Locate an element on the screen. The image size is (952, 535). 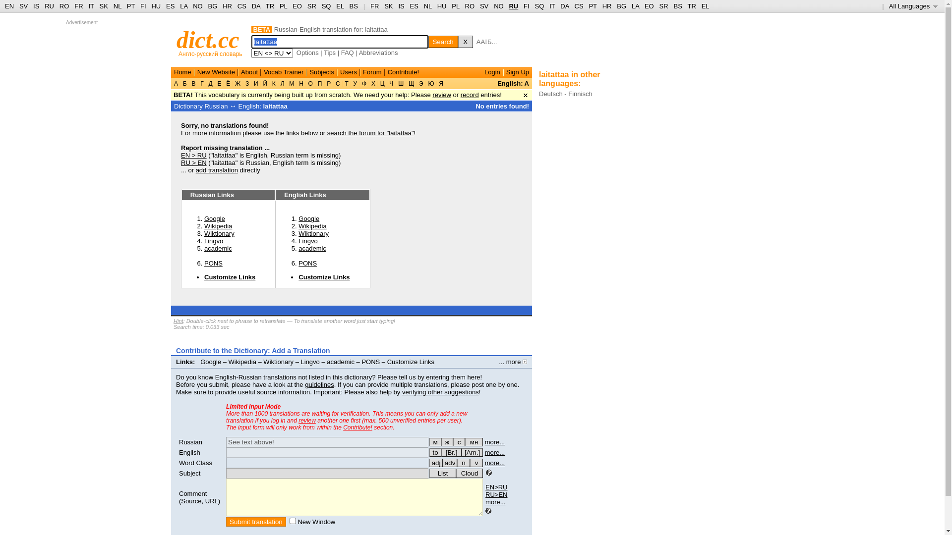
Wiktionary is located at coordinates (313, 234).